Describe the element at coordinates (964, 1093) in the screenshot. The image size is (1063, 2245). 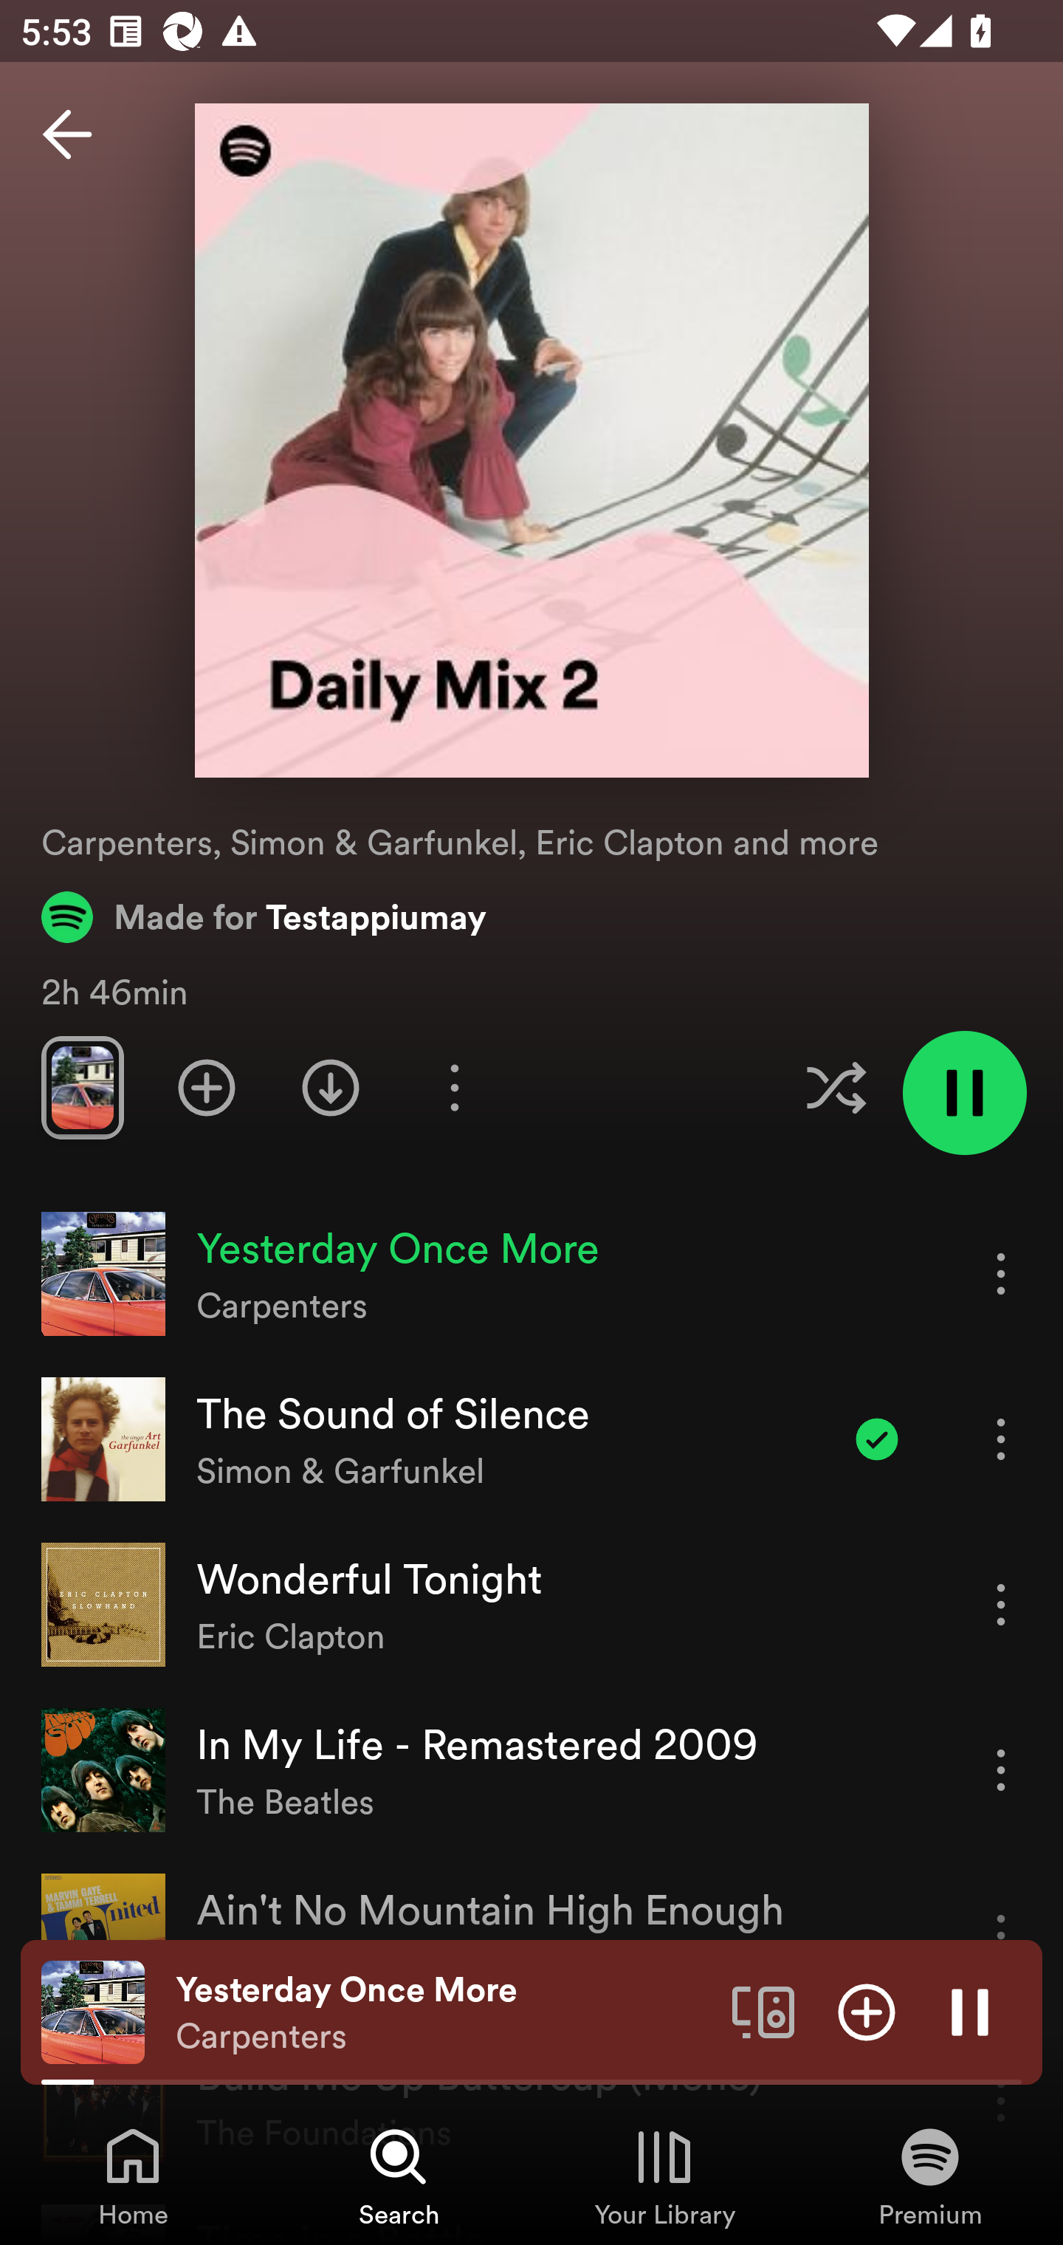
I see `Pause playlist` at that location.